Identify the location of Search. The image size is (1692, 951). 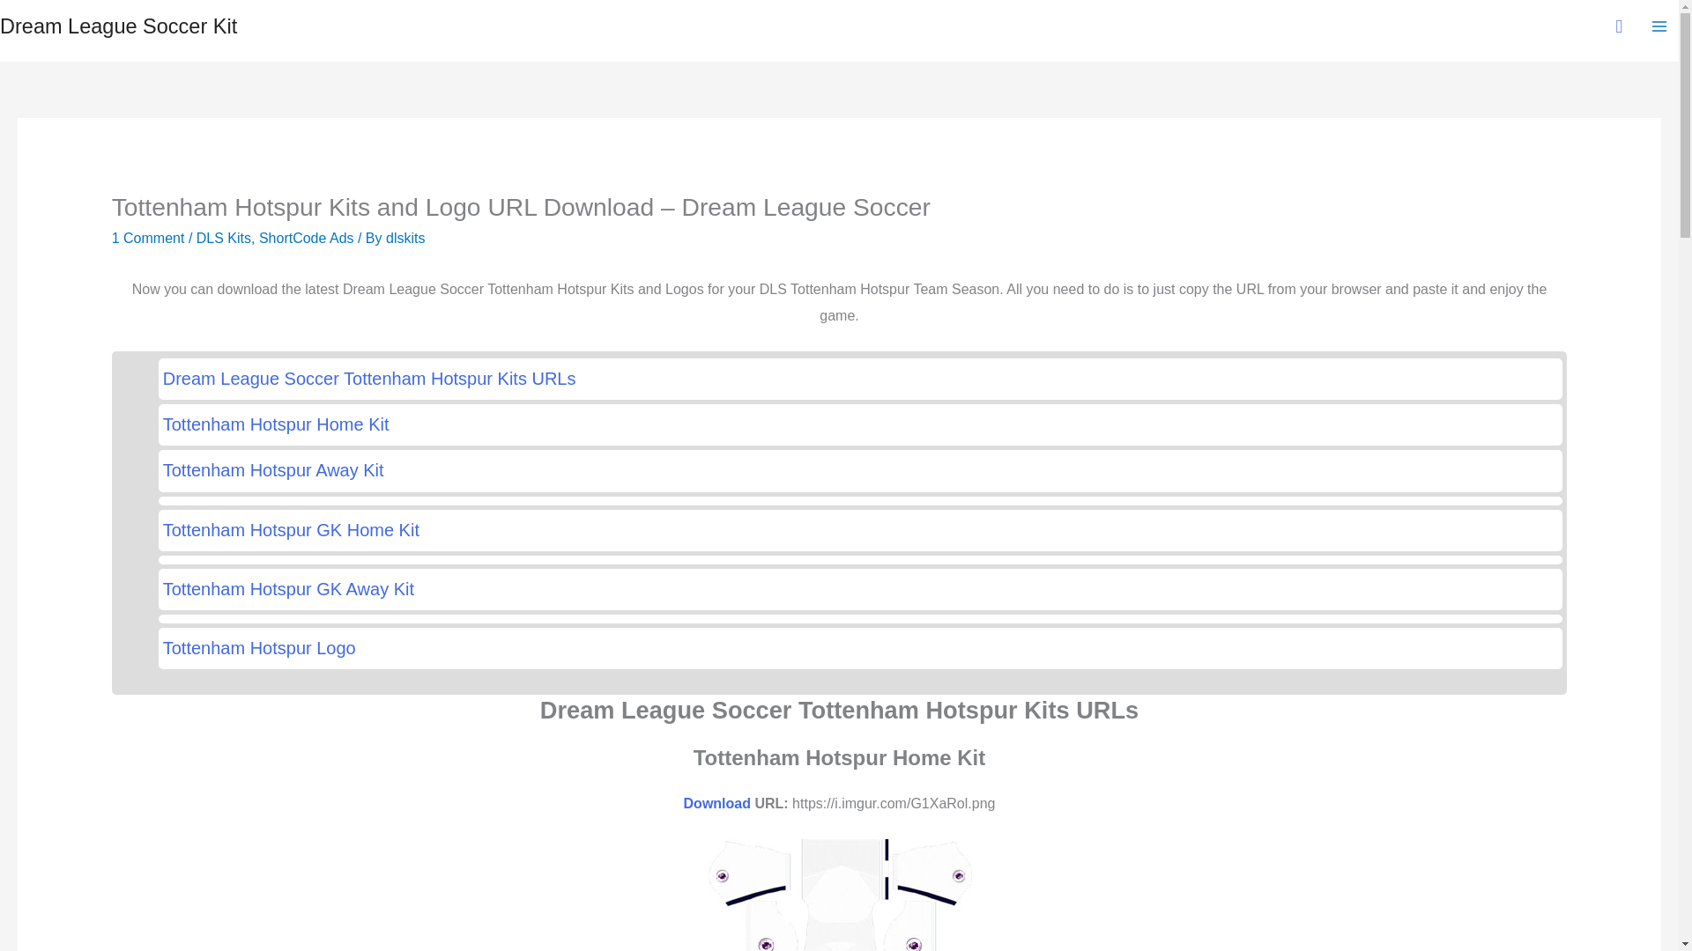
(21, 18).